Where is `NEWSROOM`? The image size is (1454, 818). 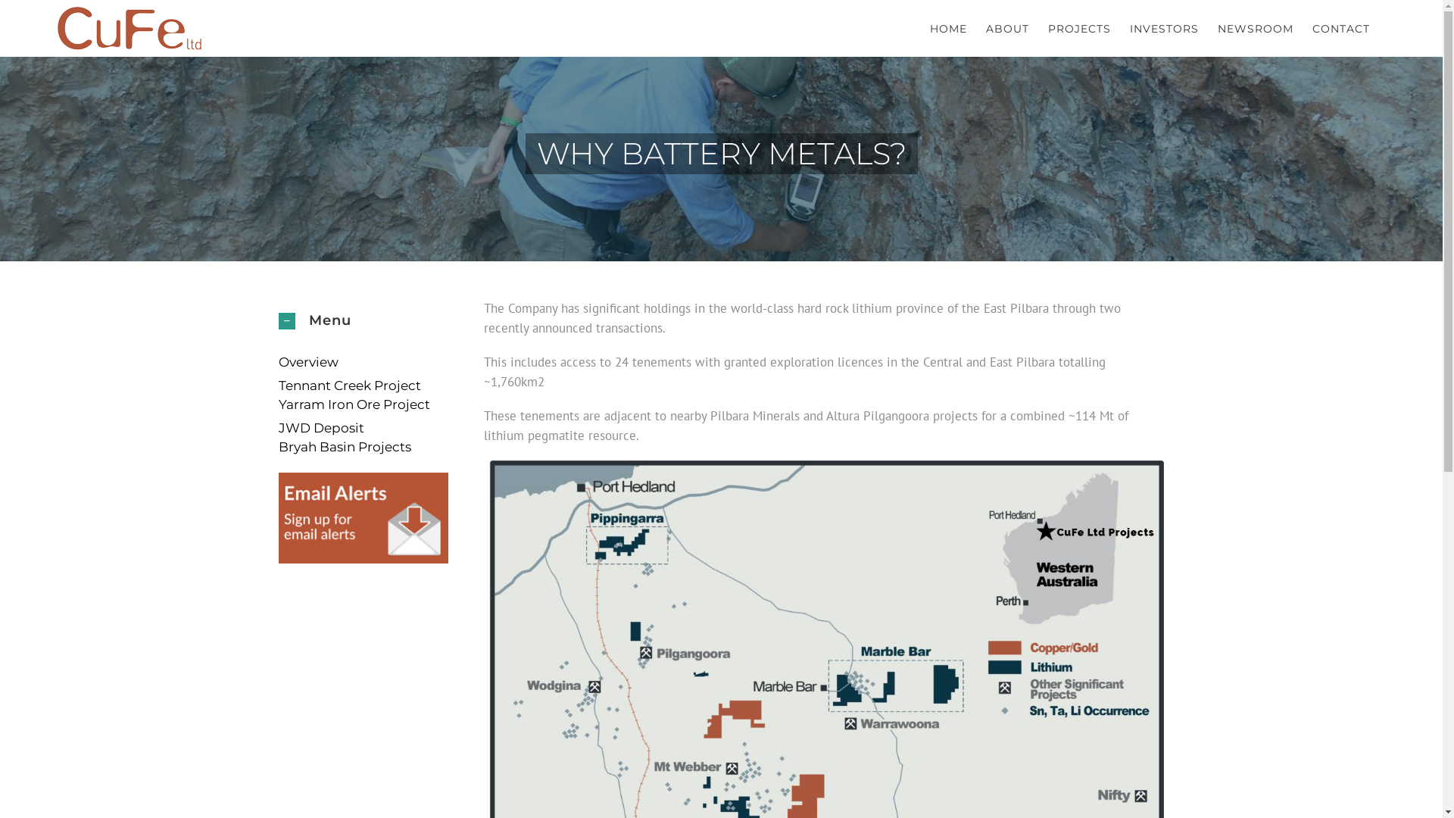
NEWSROOM is located at coordinates (1256, 29).